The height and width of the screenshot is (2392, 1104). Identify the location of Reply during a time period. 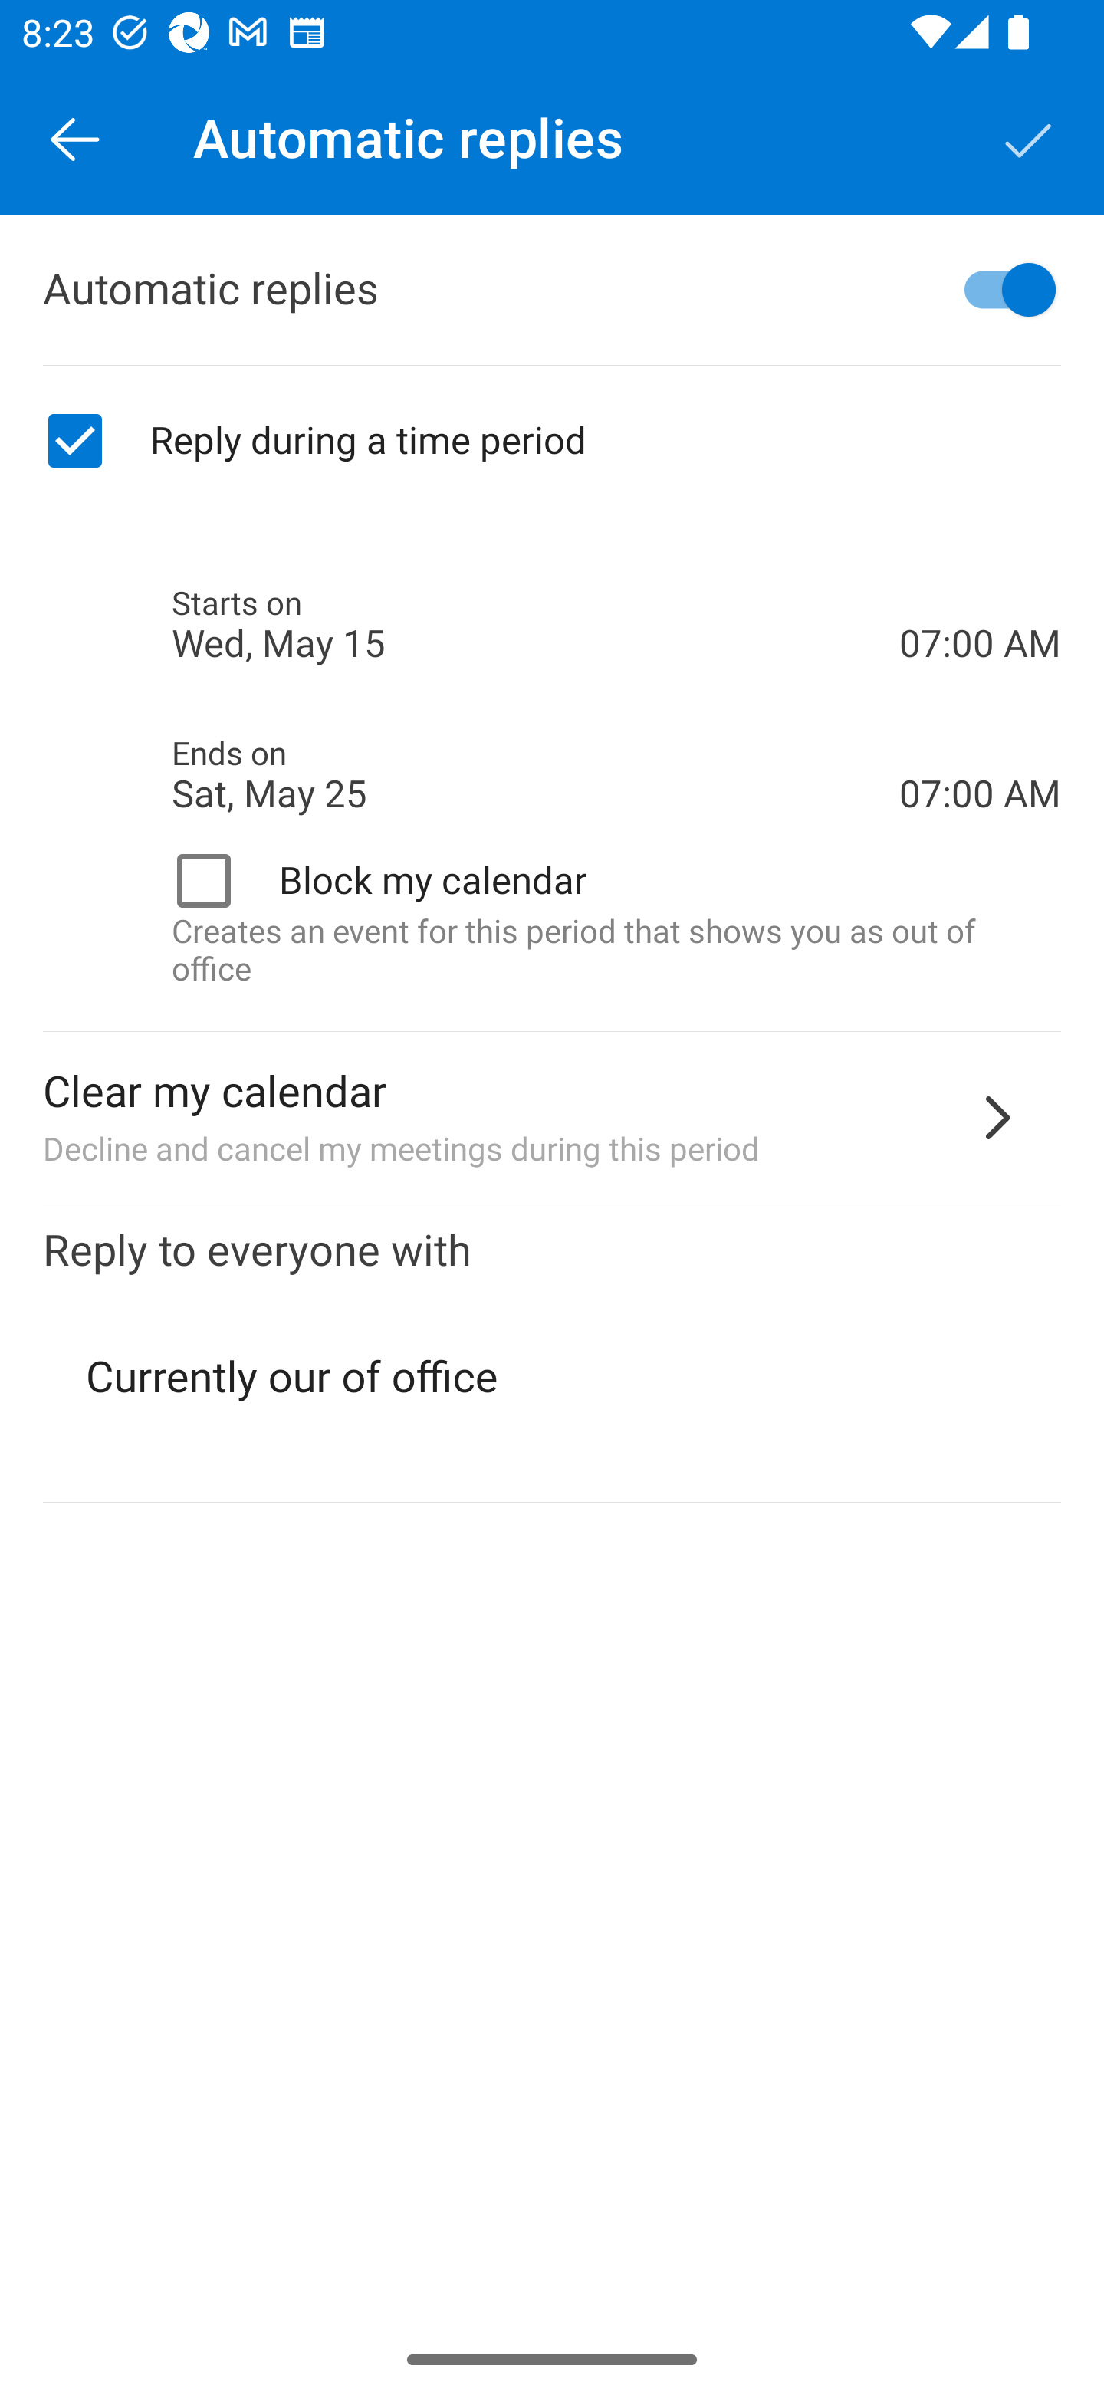
(552, 441).